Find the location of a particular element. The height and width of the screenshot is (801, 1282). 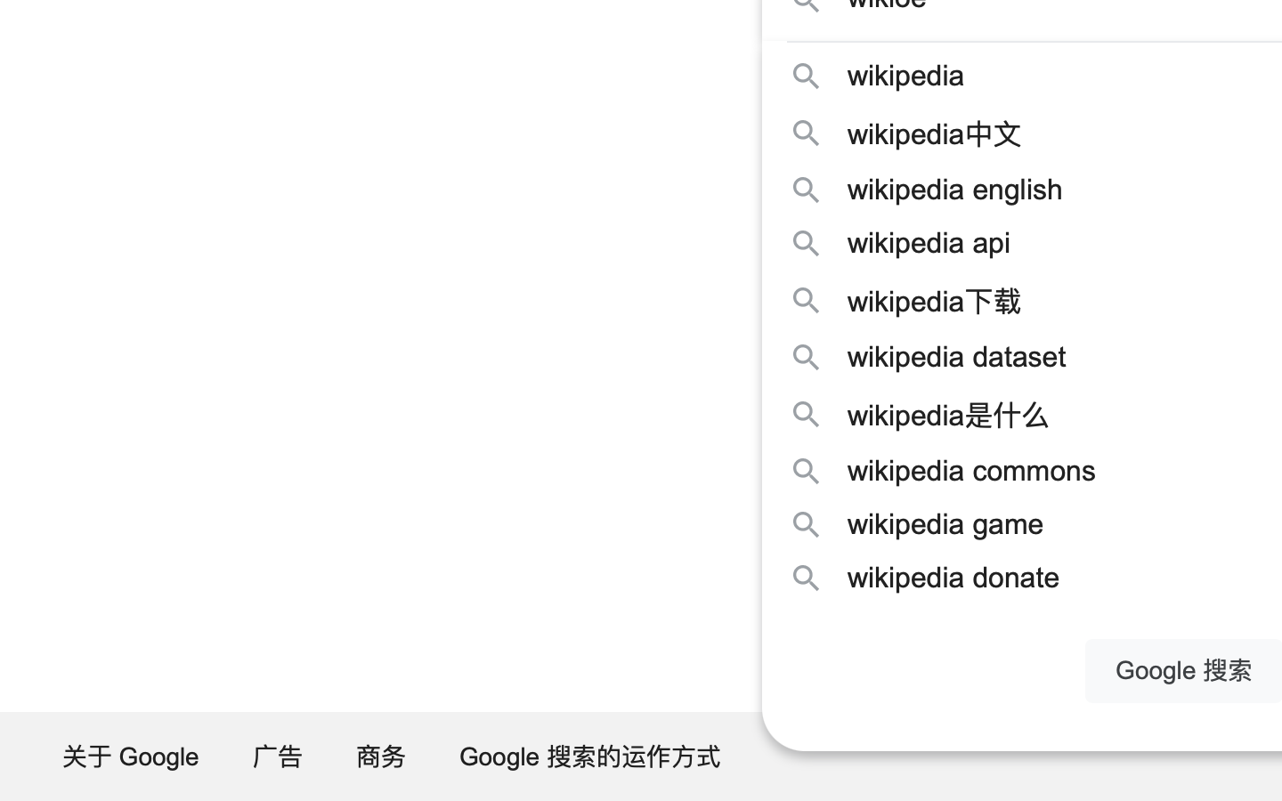

广告 is located at coordinates (279, 756).